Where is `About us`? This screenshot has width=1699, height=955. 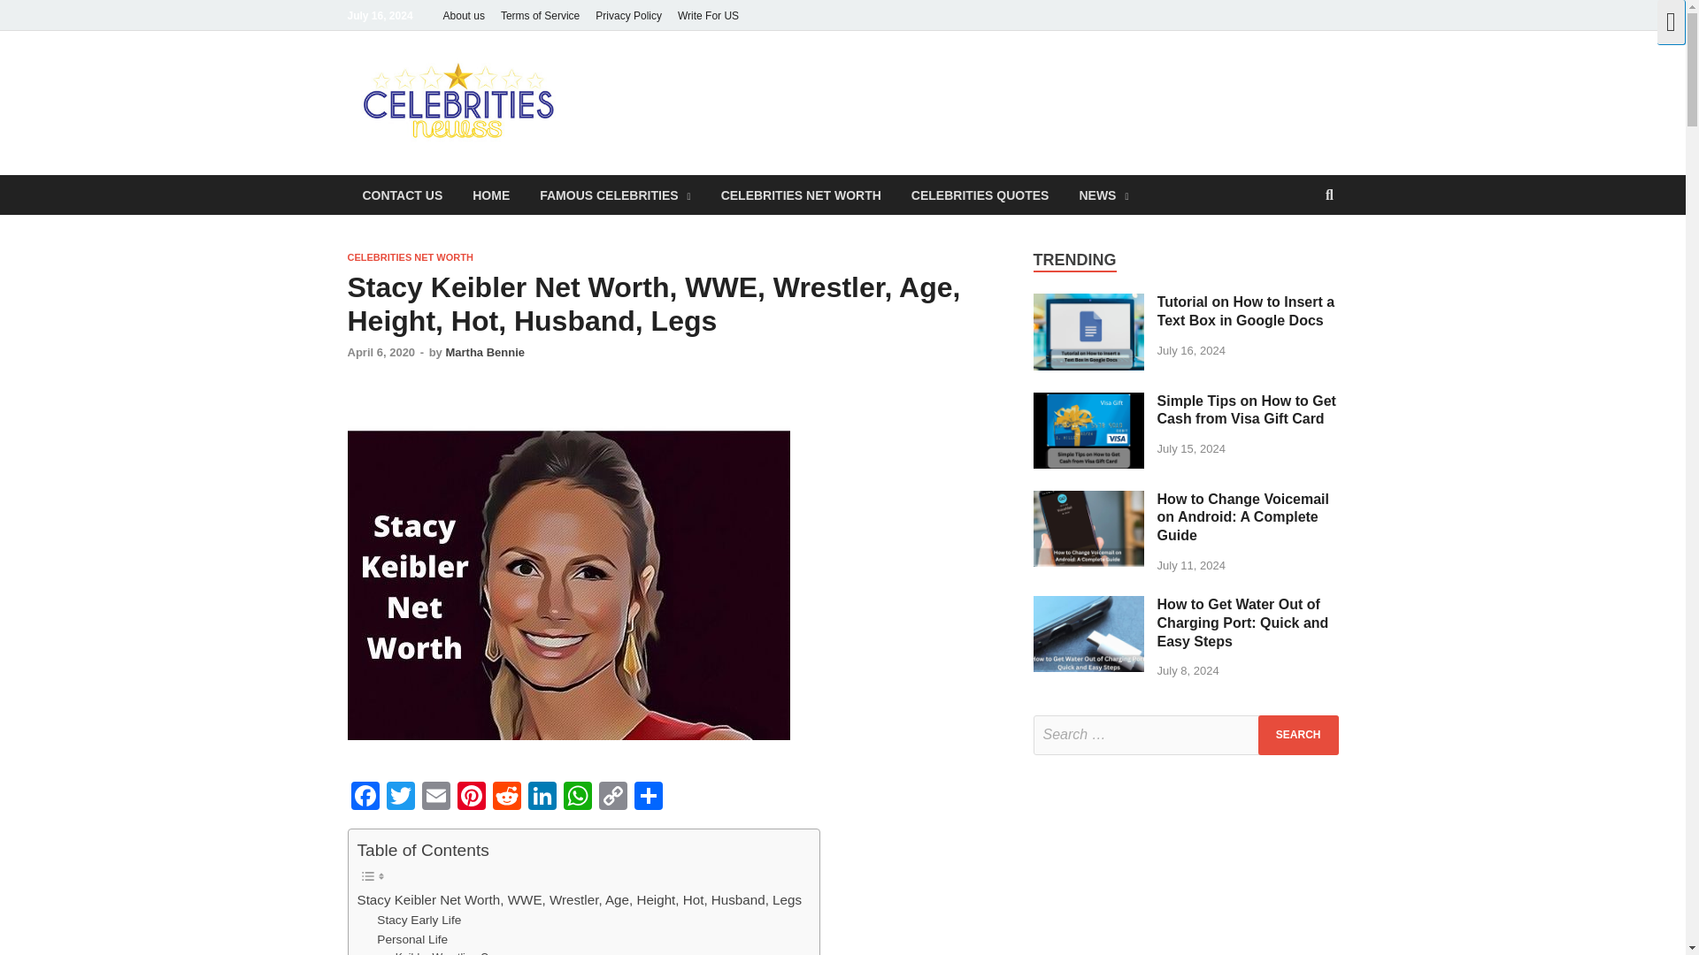 About us is located at coordinates (464, 15).